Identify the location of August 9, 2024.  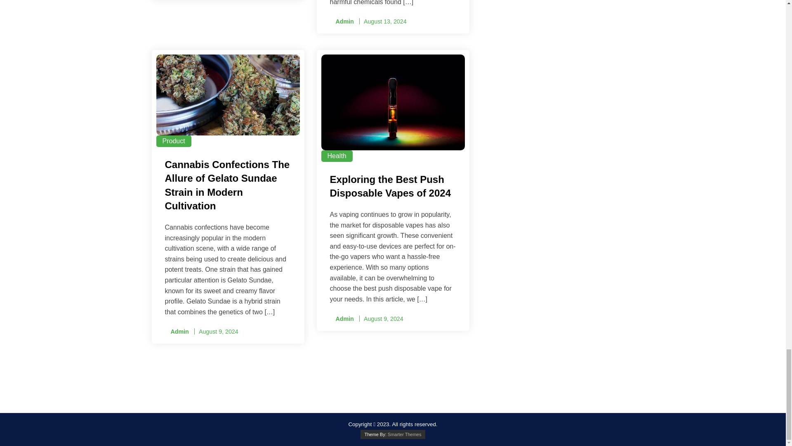
(218, 331).